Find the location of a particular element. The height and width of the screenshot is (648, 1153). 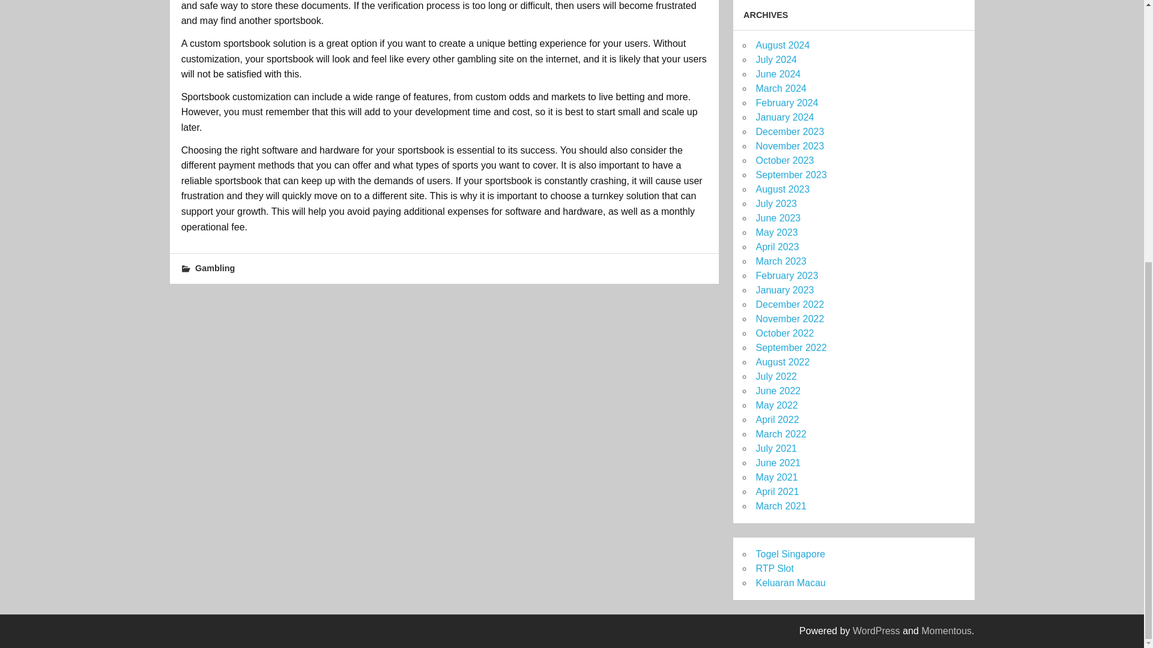

Gambling is located at coordinates (215, 268).